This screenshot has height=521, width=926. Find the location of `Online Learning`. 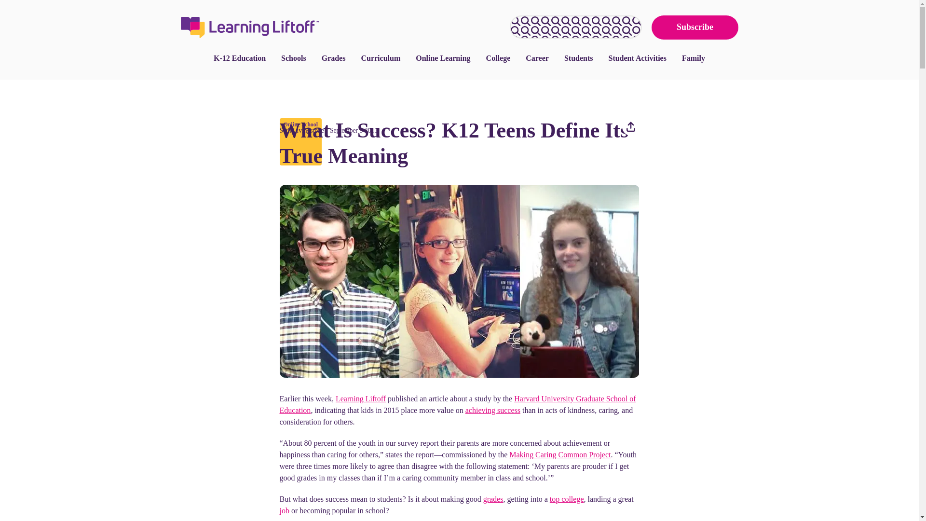

Online Learning is located at coordinates (443, 58).